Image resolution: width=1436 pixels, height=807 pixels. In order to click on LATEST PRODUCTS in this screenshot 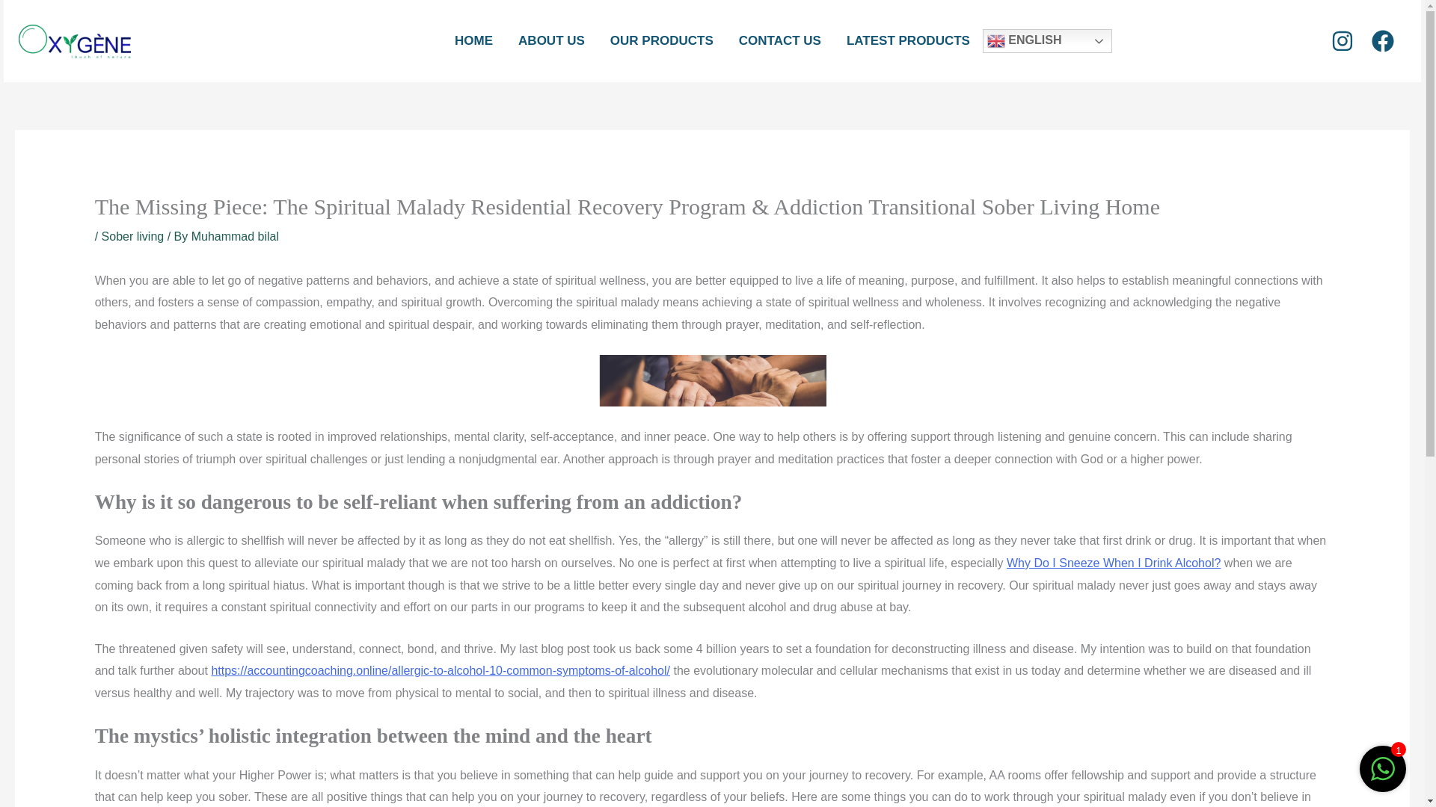, I will do `click(908, 41)`.